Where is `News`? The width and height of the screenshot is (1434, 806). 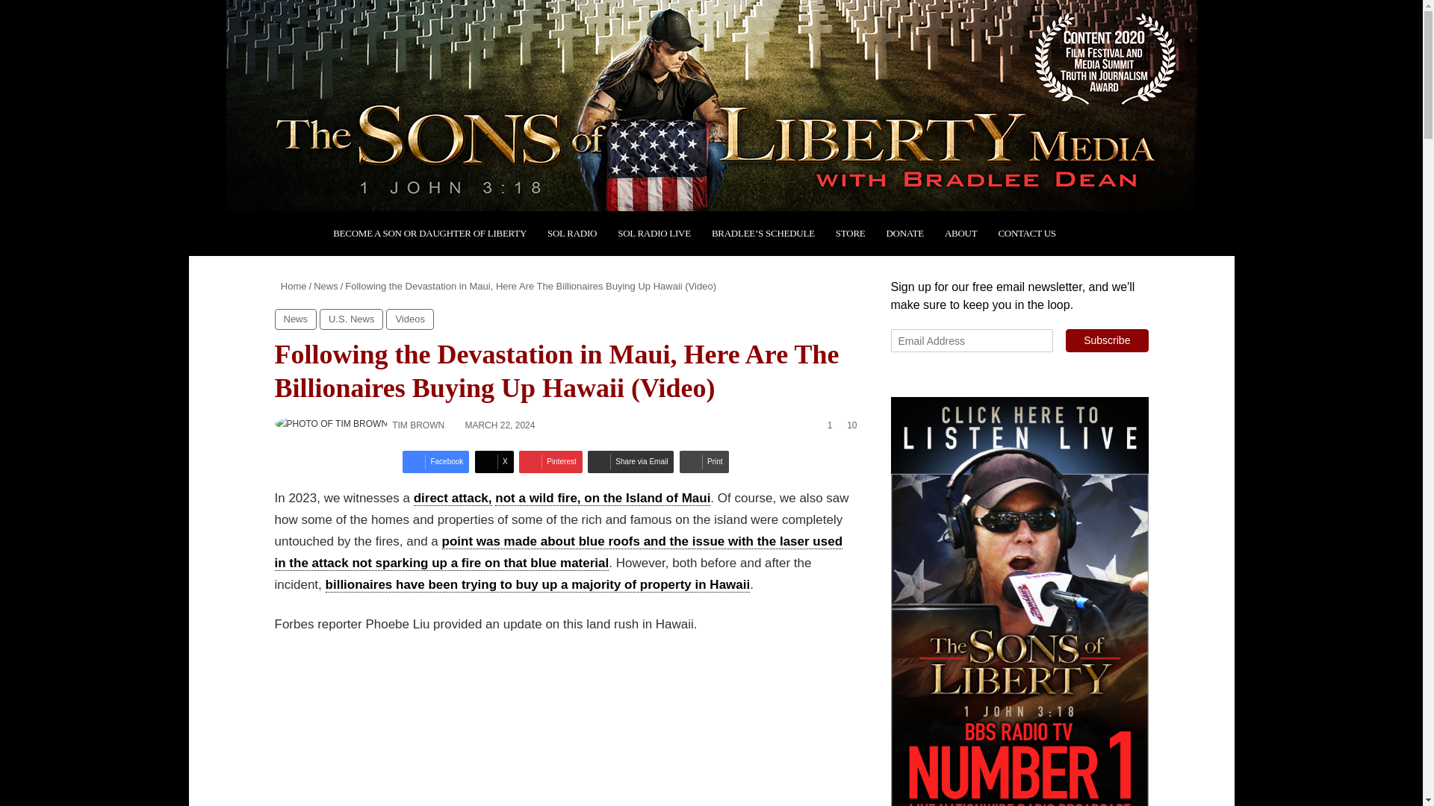 News is located at coordinates (326, 285).